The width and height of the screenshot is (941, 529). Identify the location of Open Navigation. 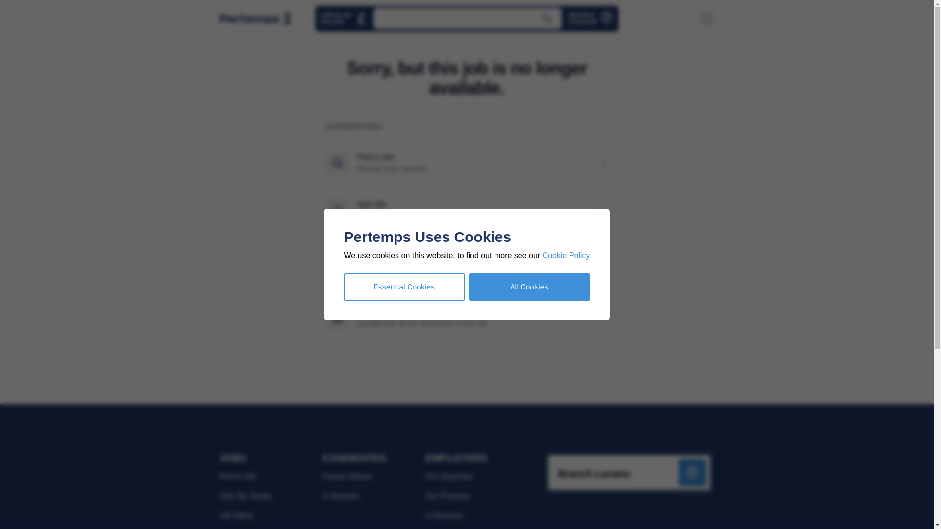
(347, 19).